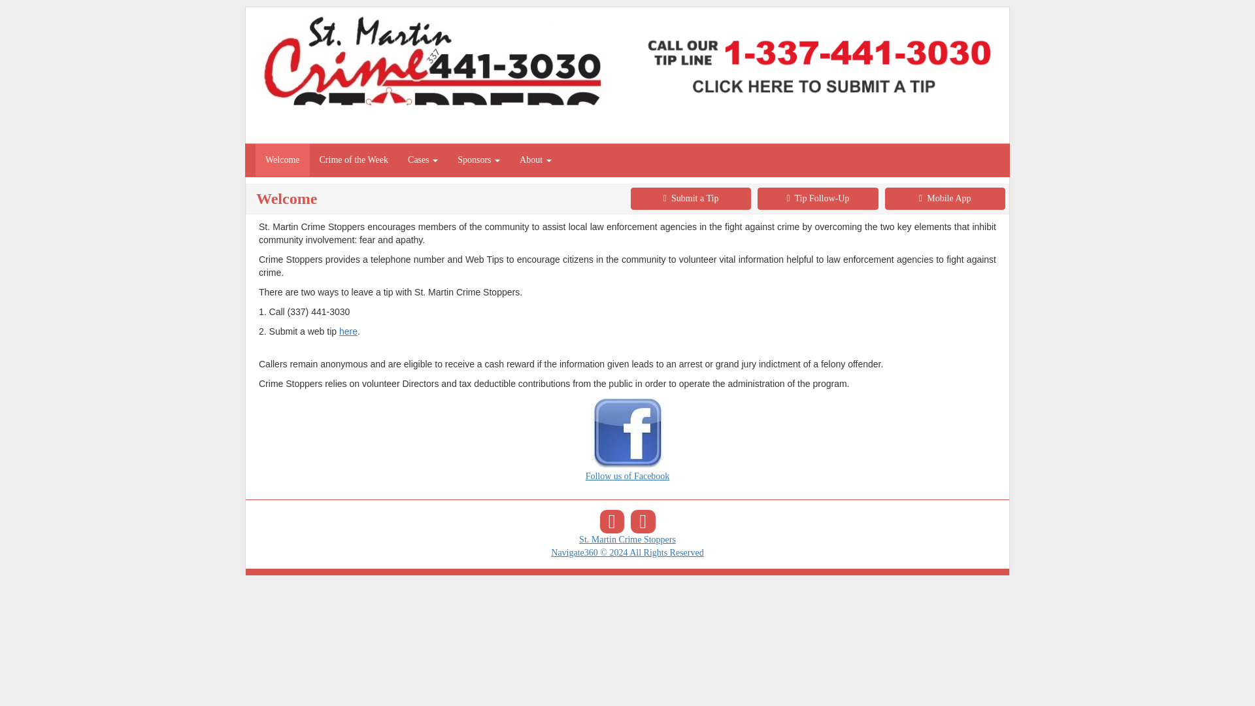  Describe the element at coordinates (422, 160) in the screenshot. I see `Cases` at that location.